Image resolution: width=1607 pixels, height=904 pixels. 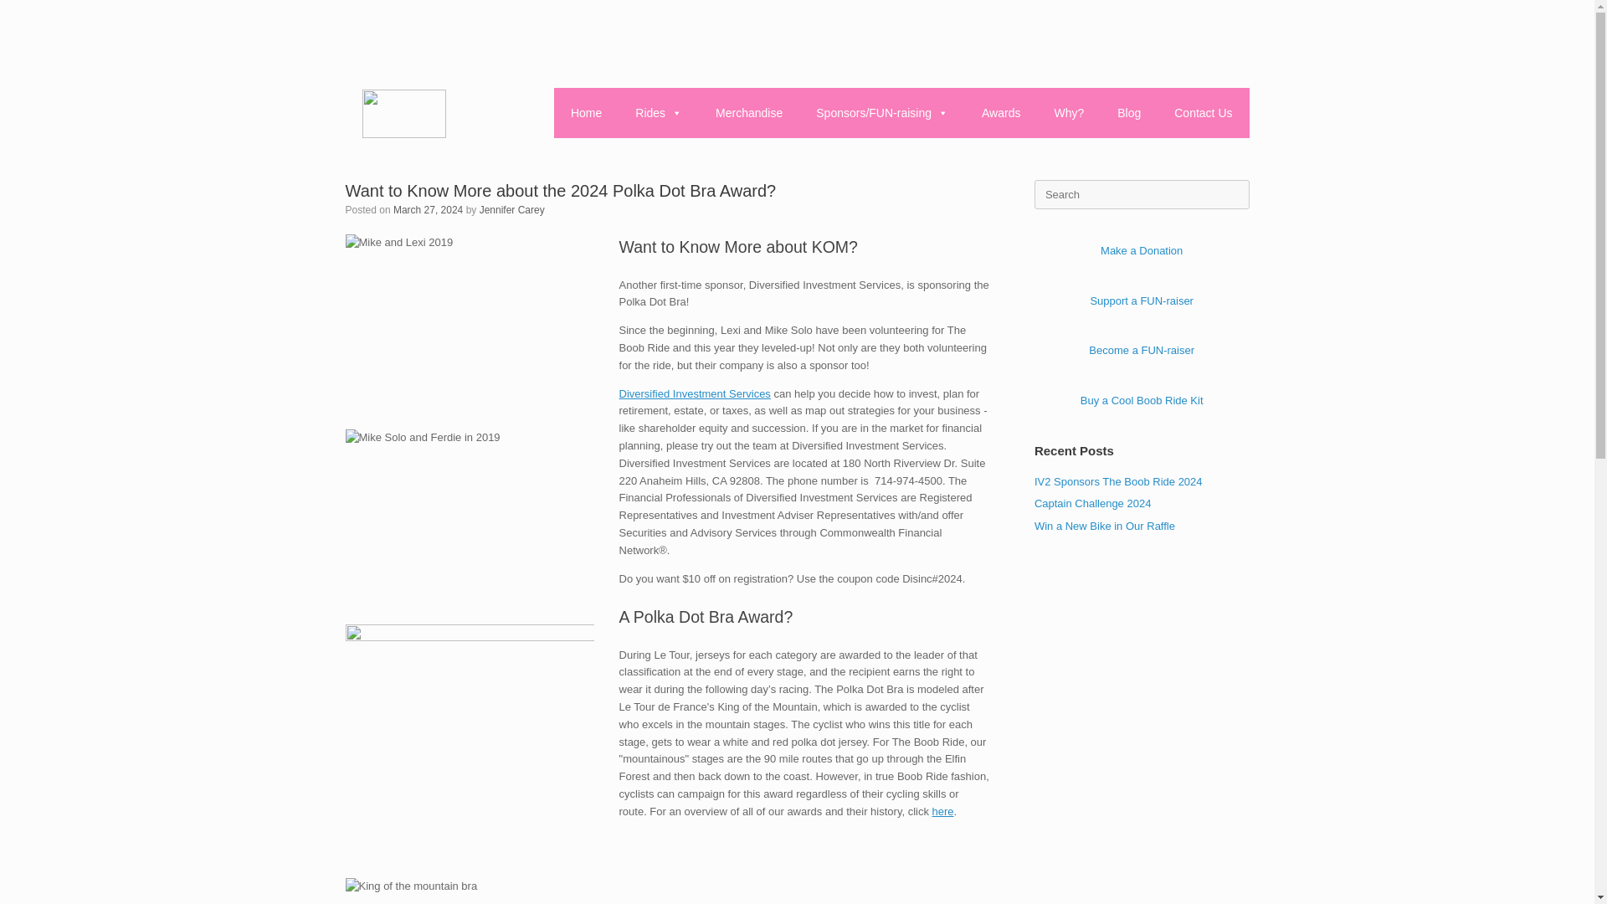 What do you see at coordinates (1001, 112) in the screenshot?
I see `Awards` at bounding box center [1001, 112].